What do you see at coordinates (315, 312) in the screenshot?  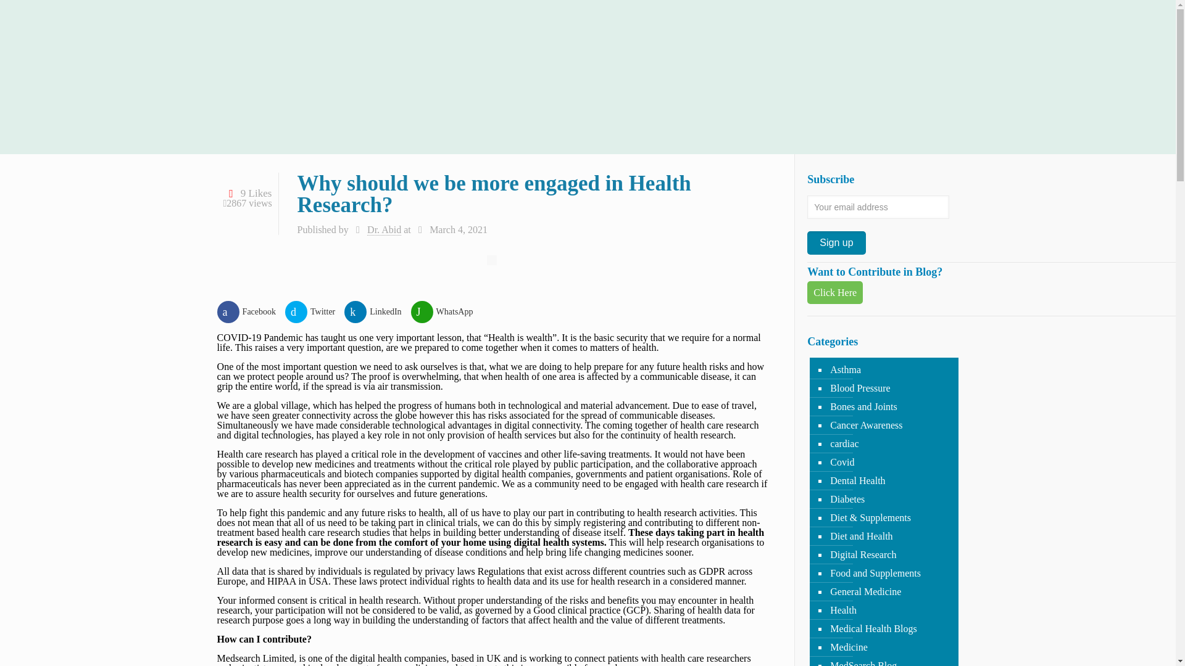 I see `Twitter` at bounding box center [315, 312].